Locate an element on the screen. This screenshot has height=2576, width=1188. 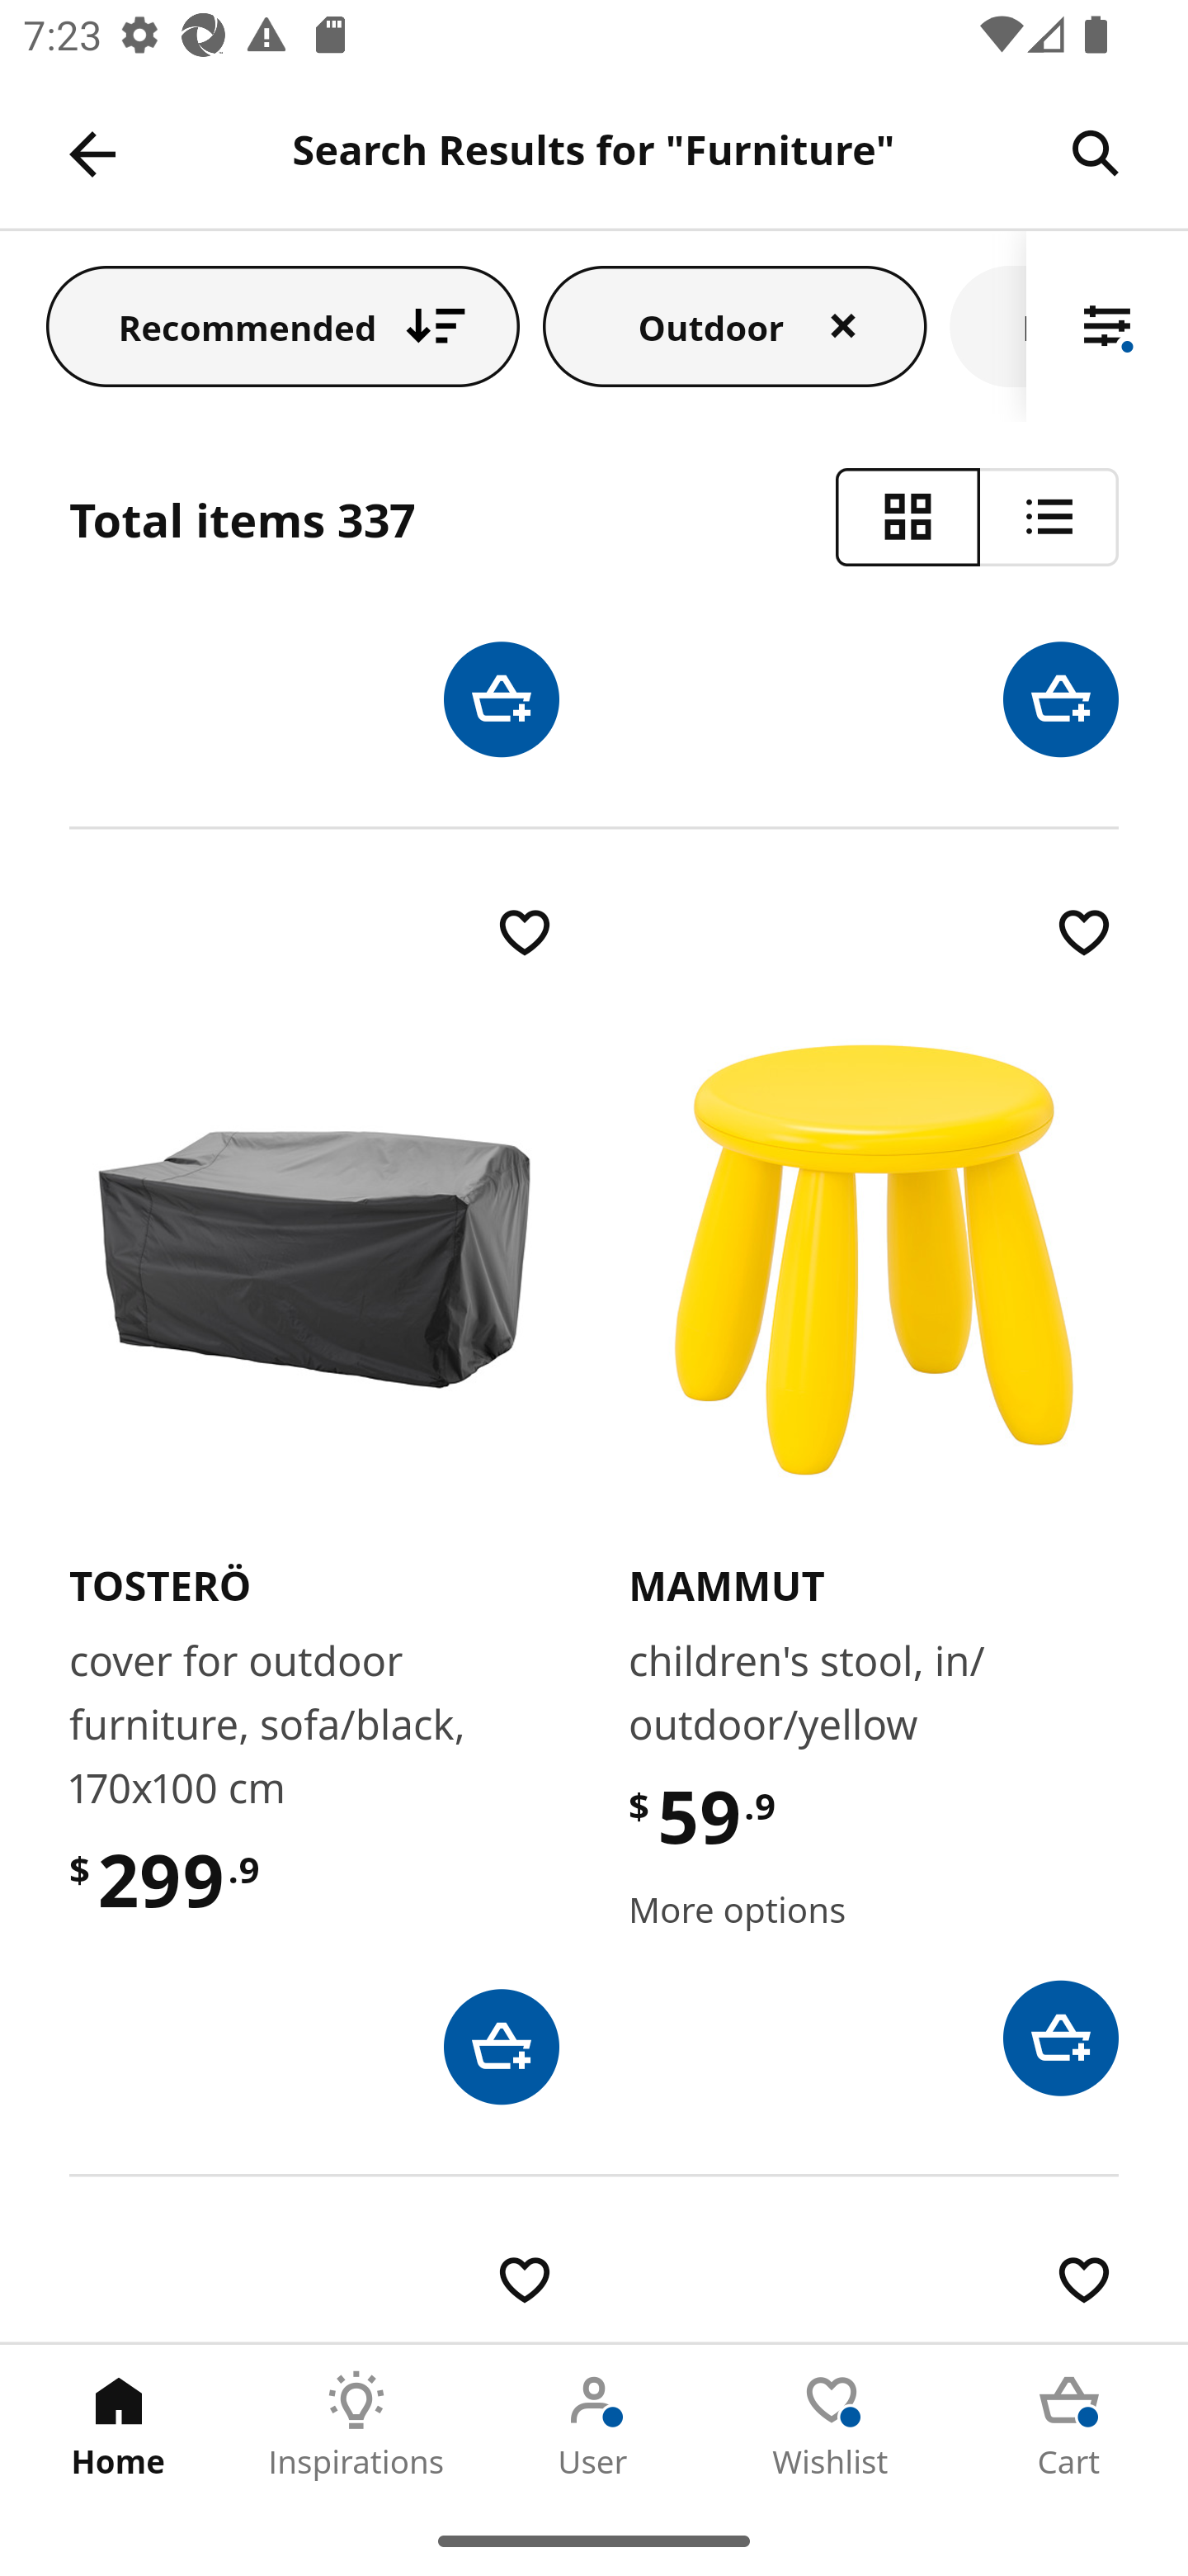
Cart
Tab 5 of 5 is located at coordinates (1069, 2425).